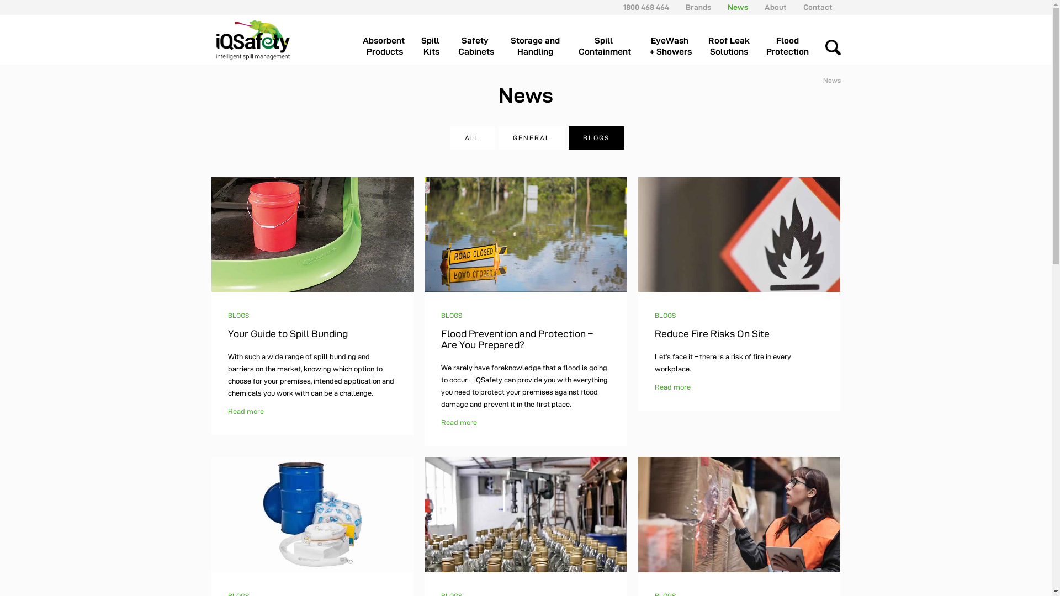 The height and width of the screenshot is (596, 1060). Describe the element at coordinates (775, 7) in the screenshot. I see `About` at that location.